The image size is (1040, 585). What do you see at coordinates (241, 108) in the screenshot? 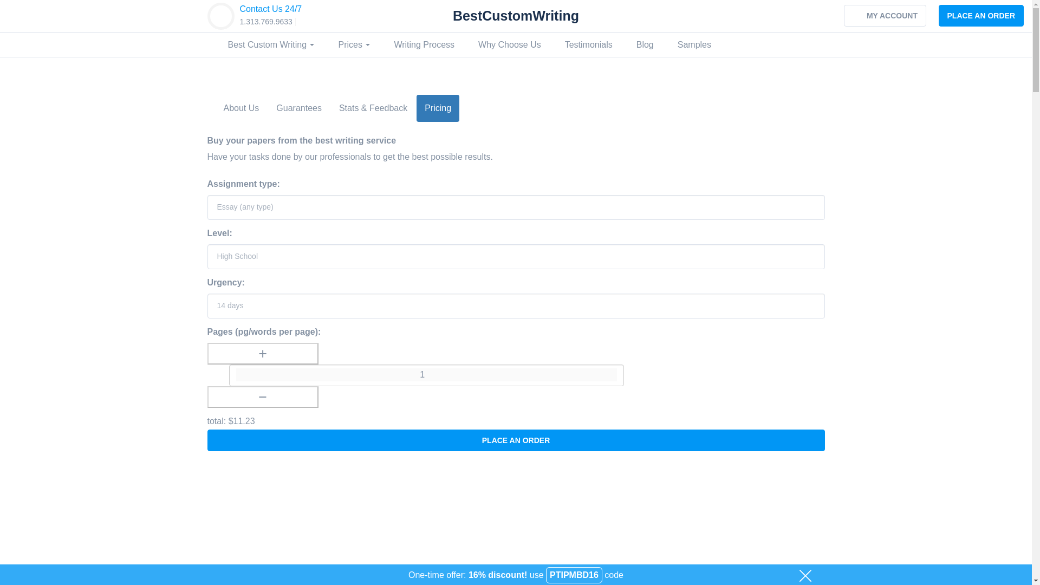
I see `About Us` at bounding box center [241, 108].